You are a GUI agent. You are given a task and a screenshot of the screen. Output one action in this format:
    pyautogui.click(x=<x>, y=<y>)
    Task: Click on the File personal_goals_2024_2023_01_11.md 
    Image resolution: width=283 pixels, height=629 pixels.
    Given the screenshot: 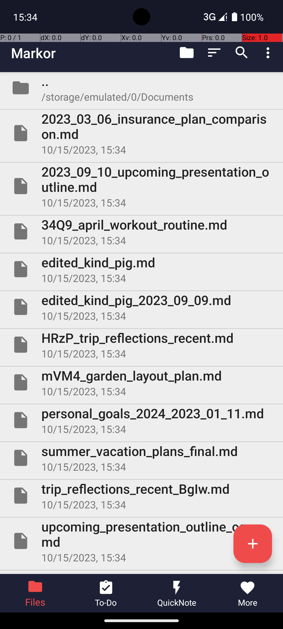 What is the action you would take?
    pyautogui.click(x=141, y=420)
    